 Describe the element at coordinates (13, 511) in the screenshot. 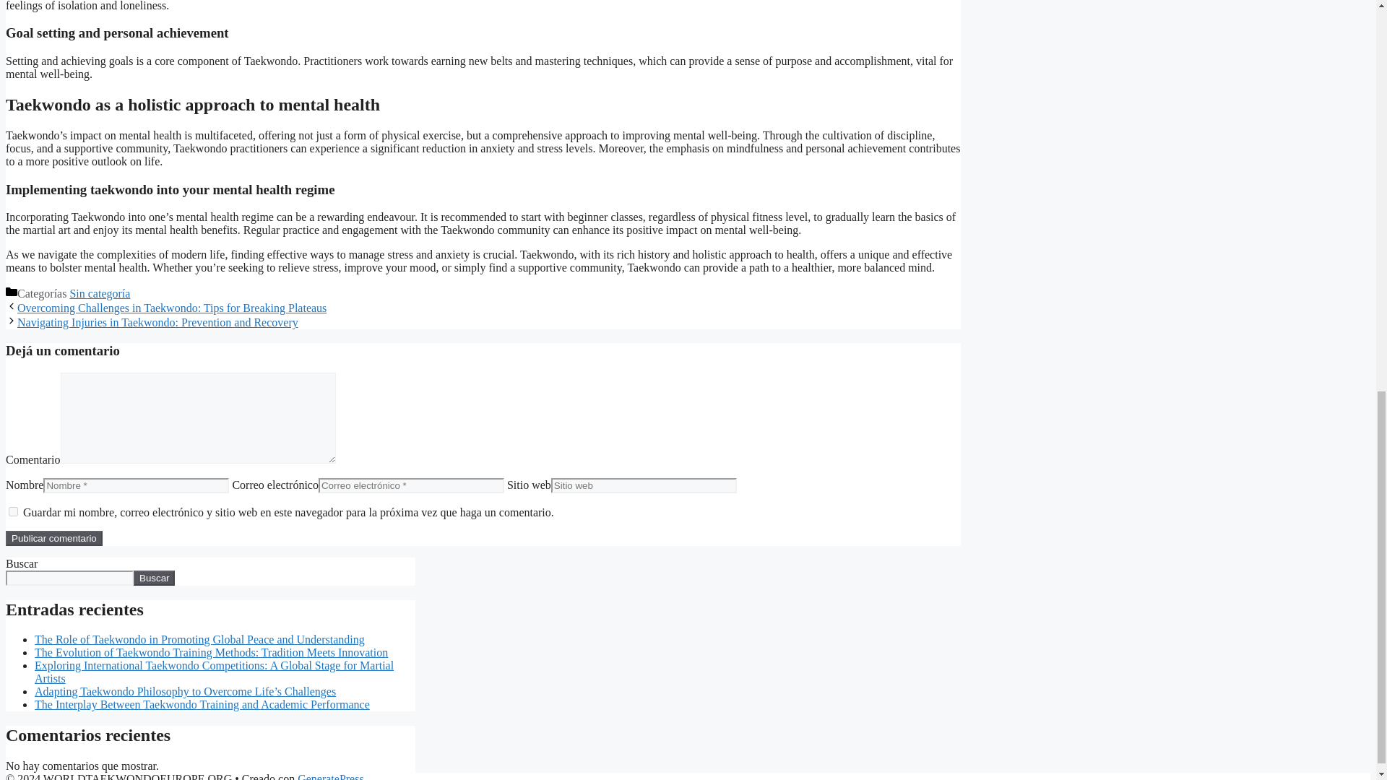

I see `yes` at that location.